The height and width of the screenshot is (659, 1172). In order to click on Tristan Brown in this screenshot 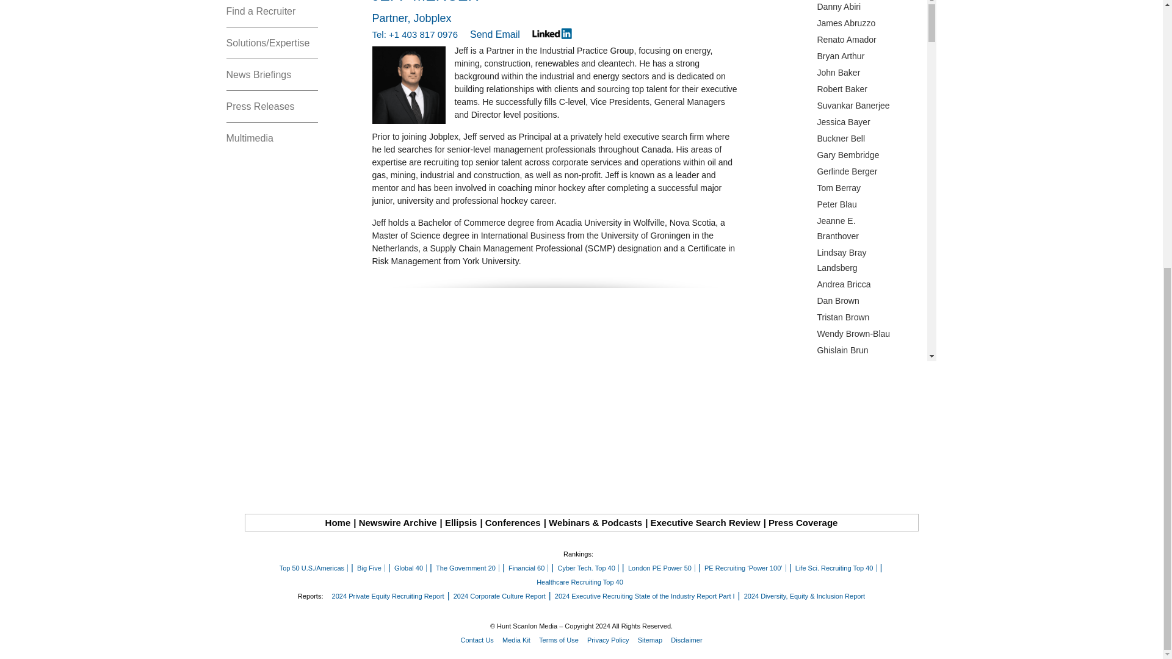, I will do `click(870, 317)`.